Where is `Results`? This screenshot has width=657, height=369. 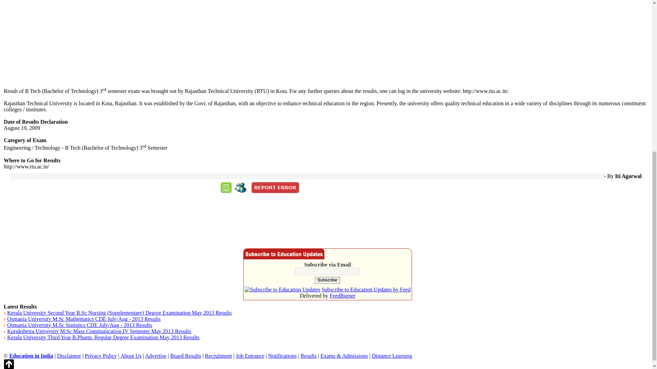 Results is located at coordinates (308, 355).